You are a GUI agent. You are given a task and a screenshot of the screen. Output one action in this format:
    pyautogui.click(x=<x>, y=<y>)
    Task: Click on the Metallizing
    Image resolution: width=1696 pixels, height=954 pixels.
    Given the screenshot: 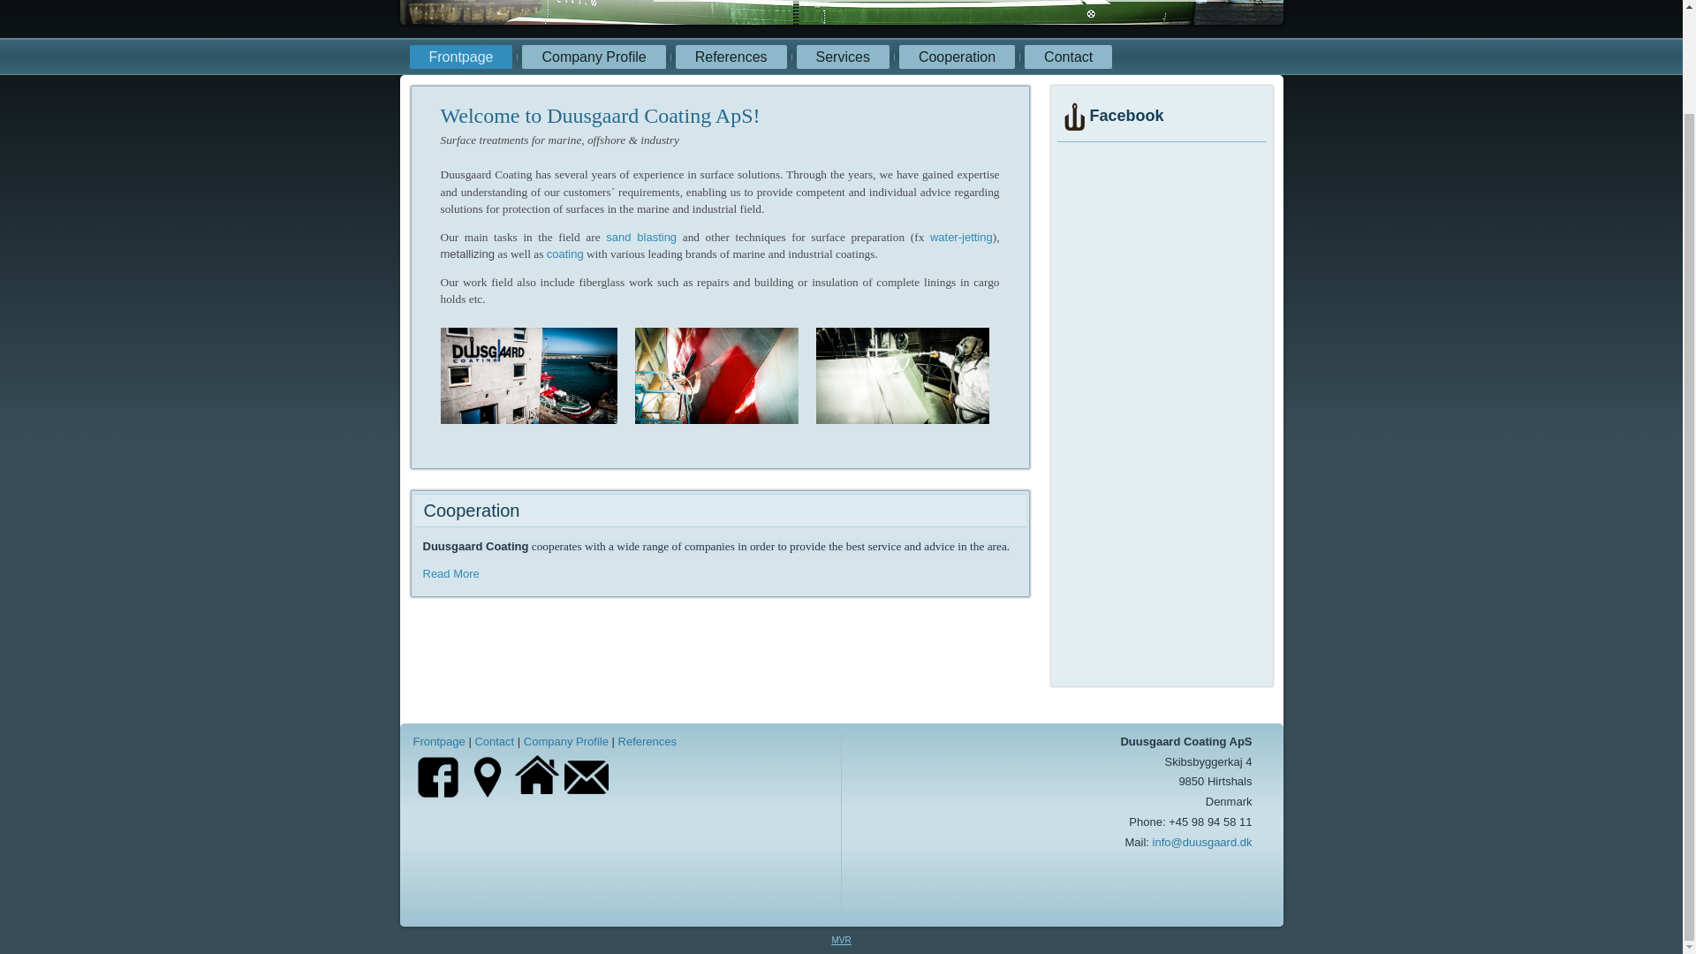 What is the action you would take?
    pyautogui.click(x=468, y=253)
    